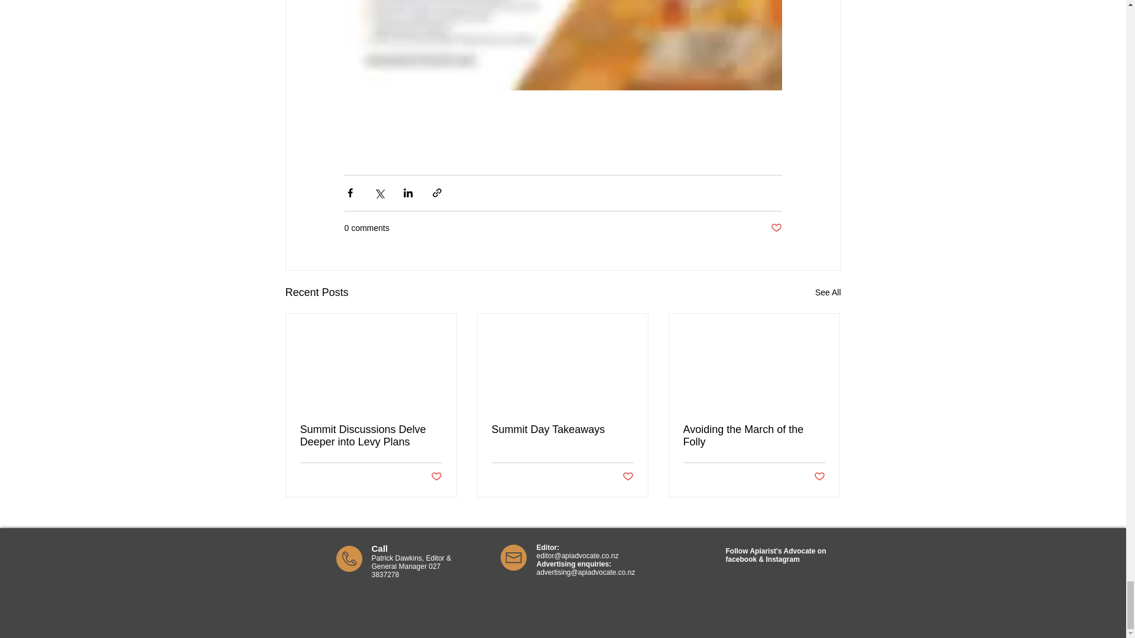  Describe the element at coordinates (828, 292) in the screenshot. I see `See All` at that location.